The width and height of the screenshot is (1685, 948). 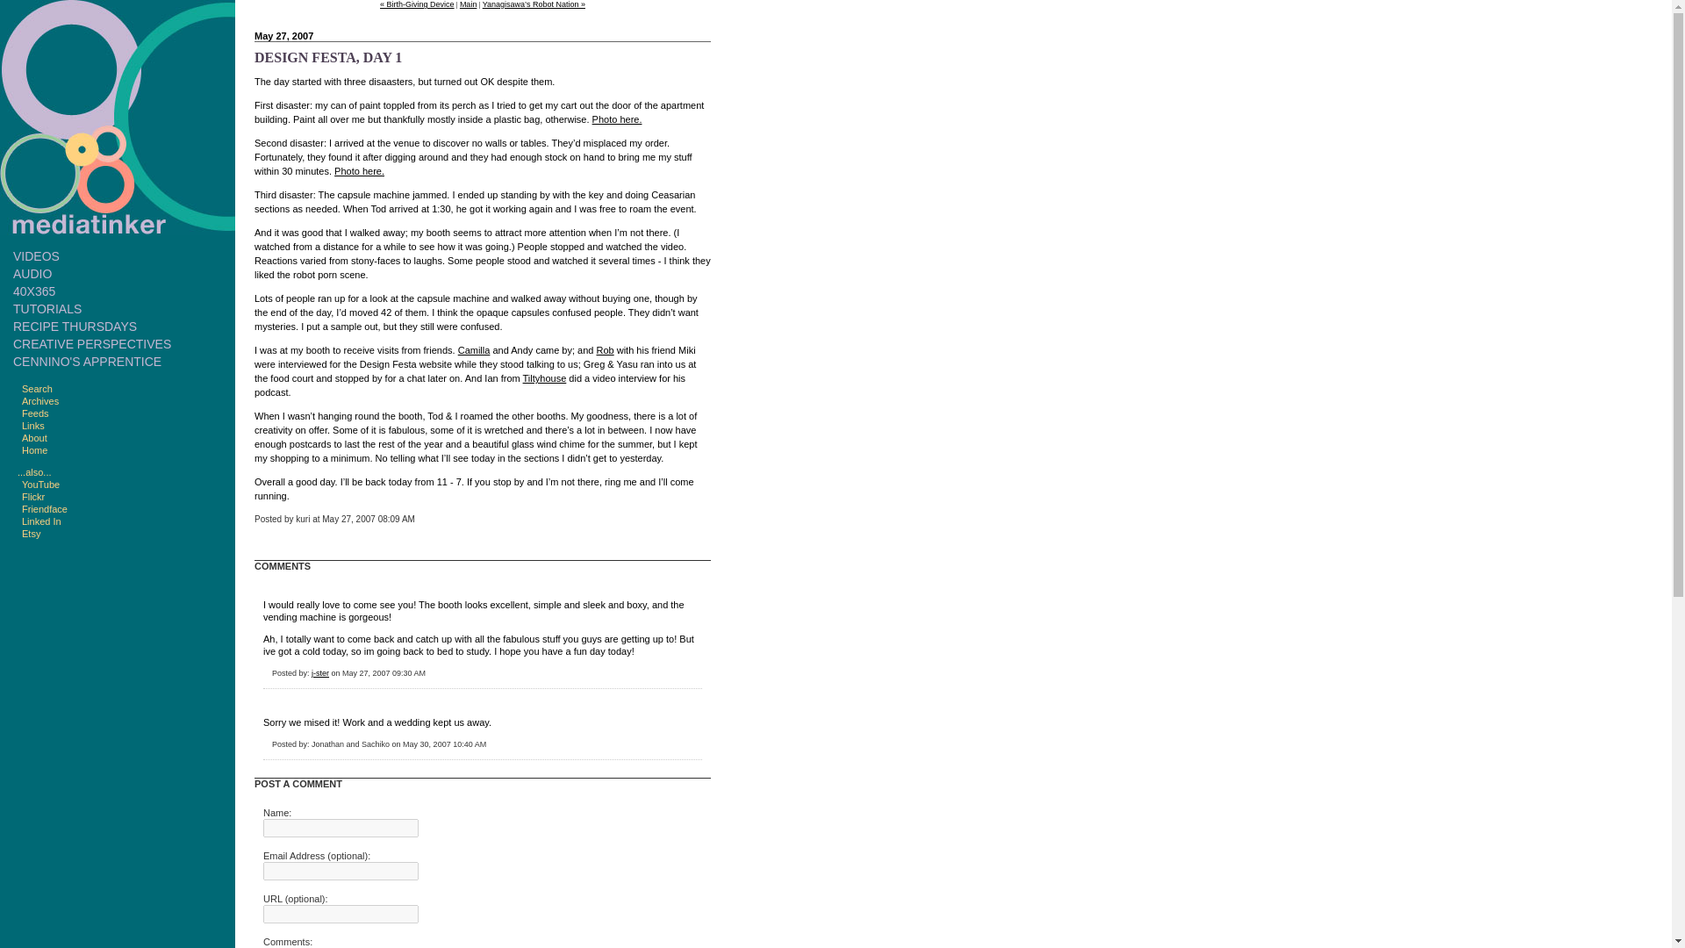 I want to click on TUTORIALS, so click(x=47, y=309).